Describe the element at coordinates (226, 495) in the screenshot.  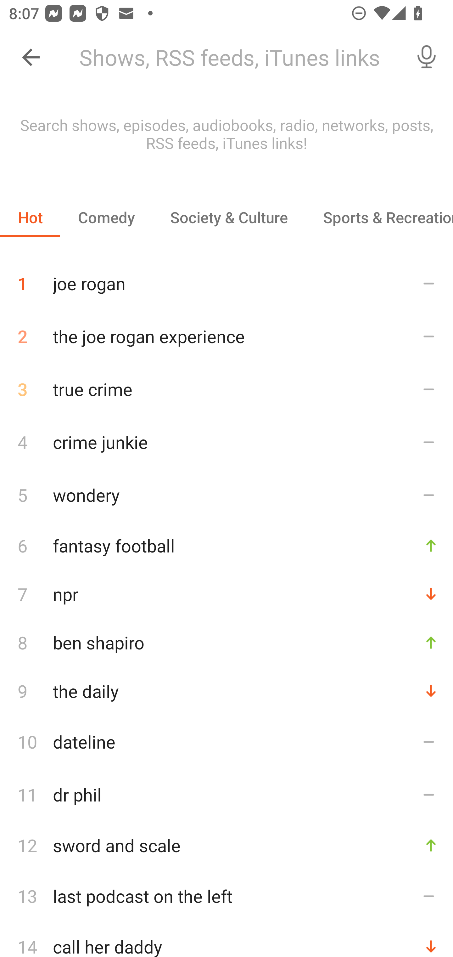
I see `5 wondery` at that location.